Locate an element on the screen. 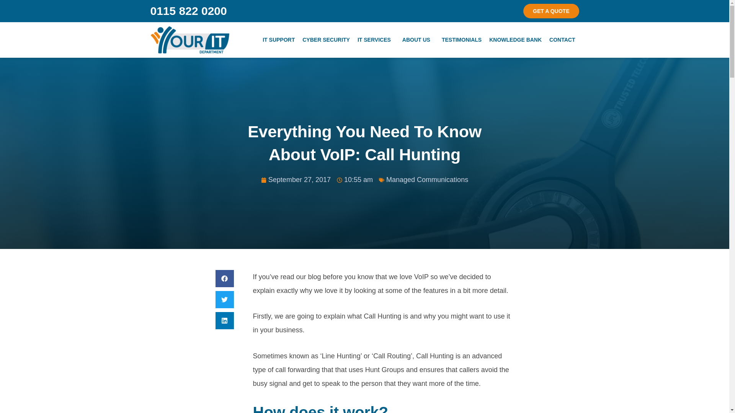  IT SUPPORT is located at coordinates (278, 40).